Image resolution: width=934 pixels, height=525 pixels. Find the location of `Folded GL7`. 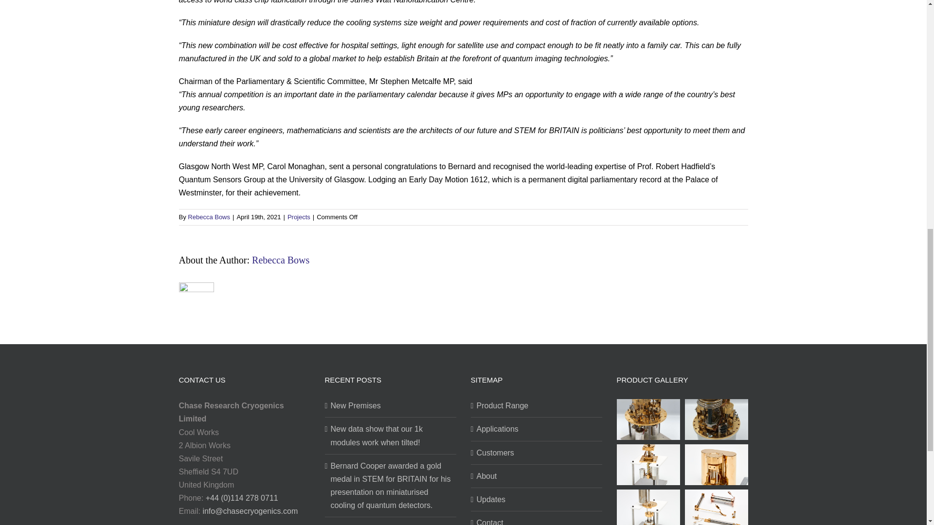

Folded GL7 is located at coordinates (716, 464).